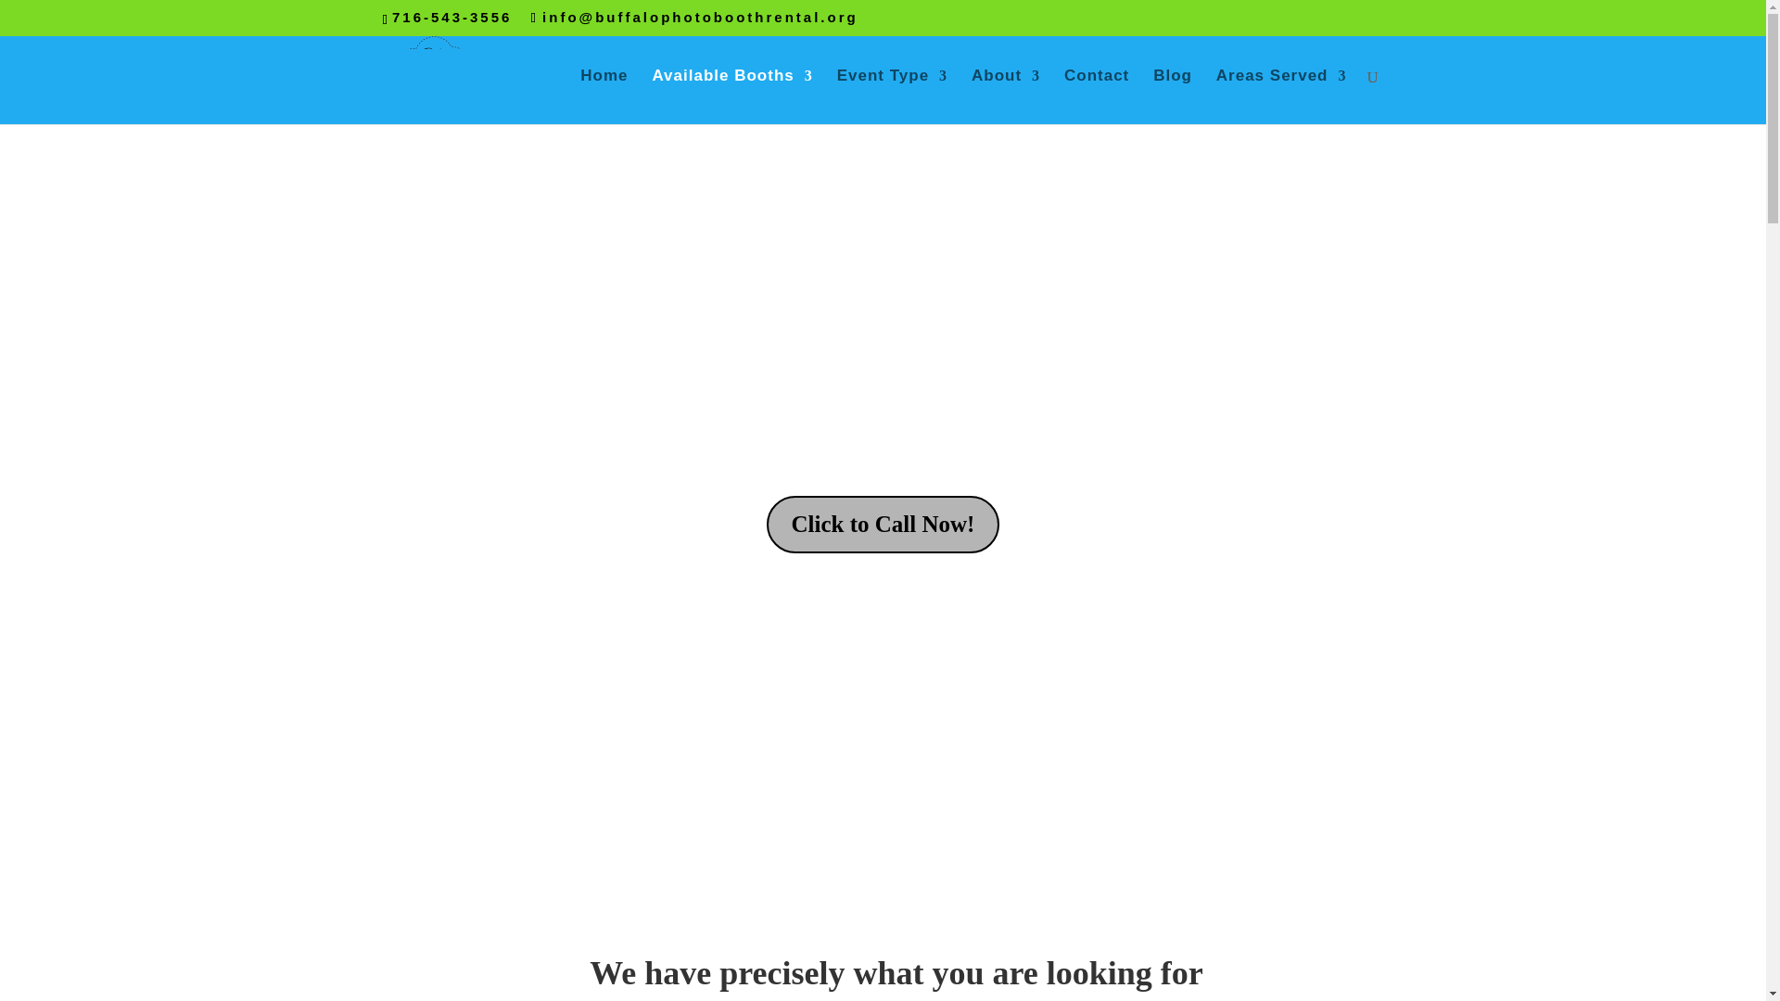  Describe the element at coordinates (892, 96) in the screenshot. I see `Event Type` at that location.